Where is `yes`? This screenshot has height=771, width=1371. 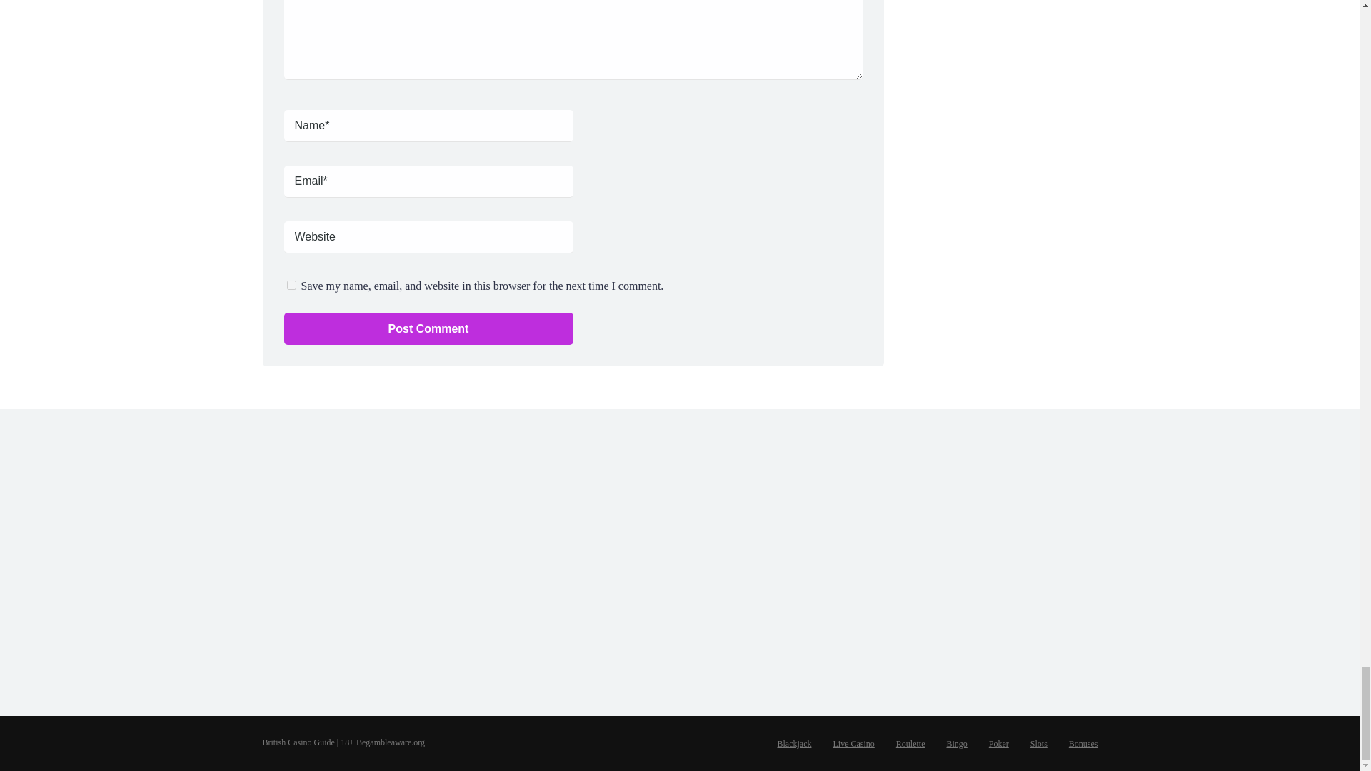
yes is located at coordinates (291, 286).